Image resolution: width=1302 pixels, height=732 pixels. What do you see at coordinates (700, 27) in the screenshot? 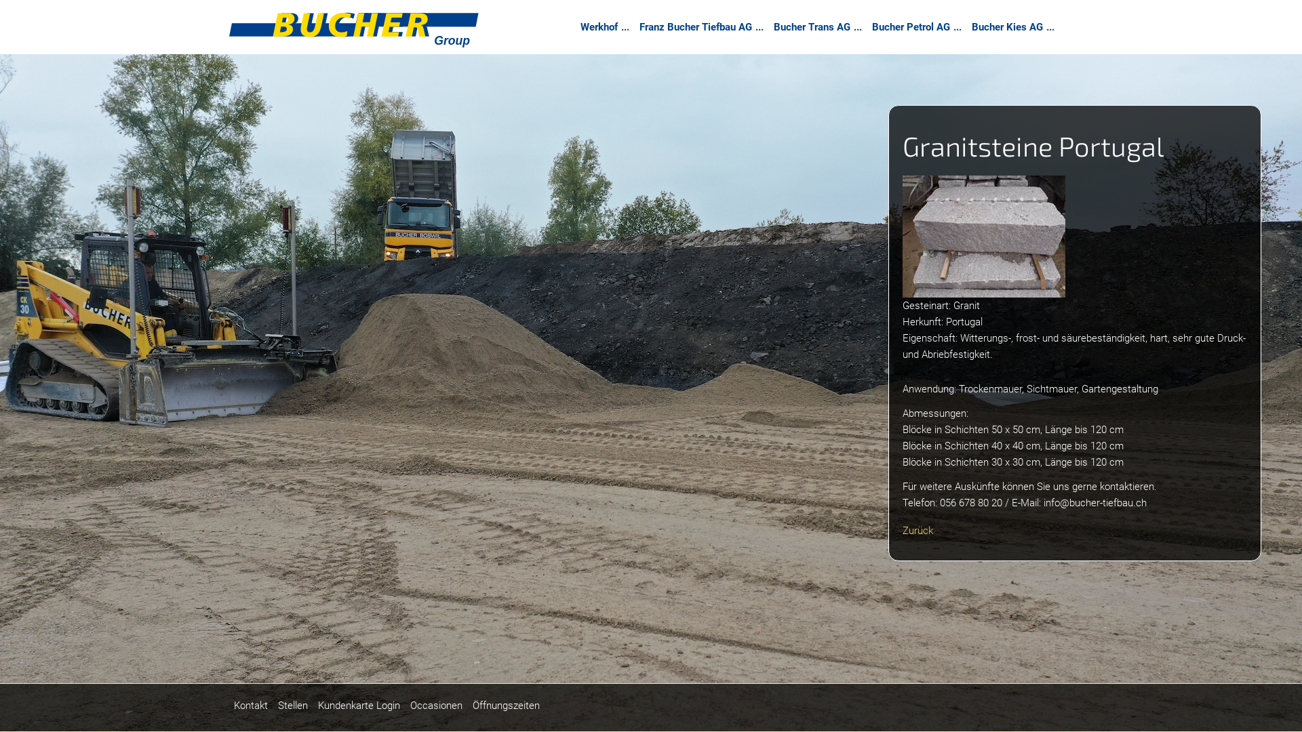
I see `Franz Bucher Tiefbau AG` at bounding box center [700, 27].